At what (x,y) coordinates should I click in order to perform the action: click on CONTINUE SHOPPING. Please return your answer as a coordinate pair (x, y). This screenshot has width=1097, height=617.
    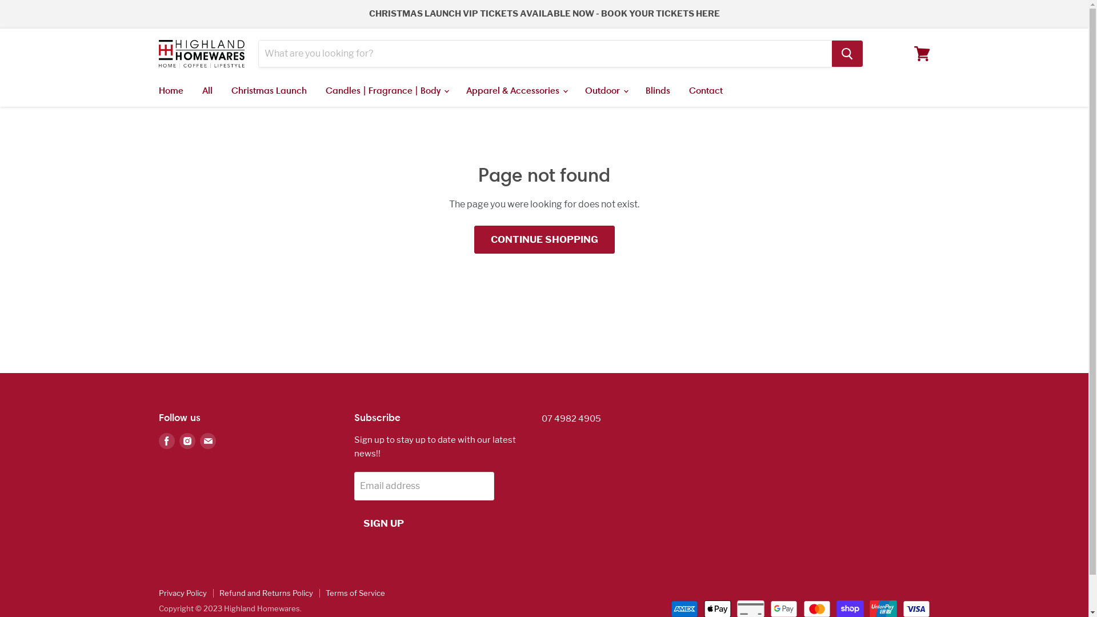
    Looking at the image, I should click on (545, 240).